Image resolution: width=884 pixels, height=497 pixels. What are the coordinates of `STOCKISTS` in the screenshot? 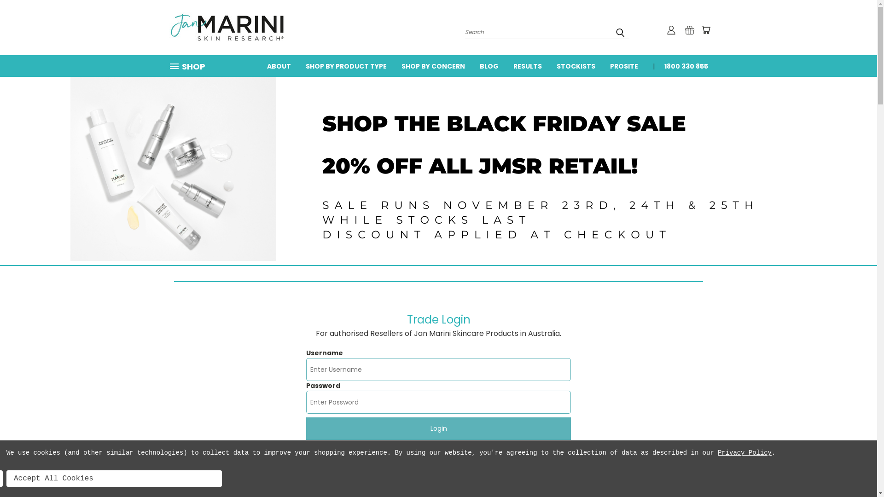 It's located at (576, 65).